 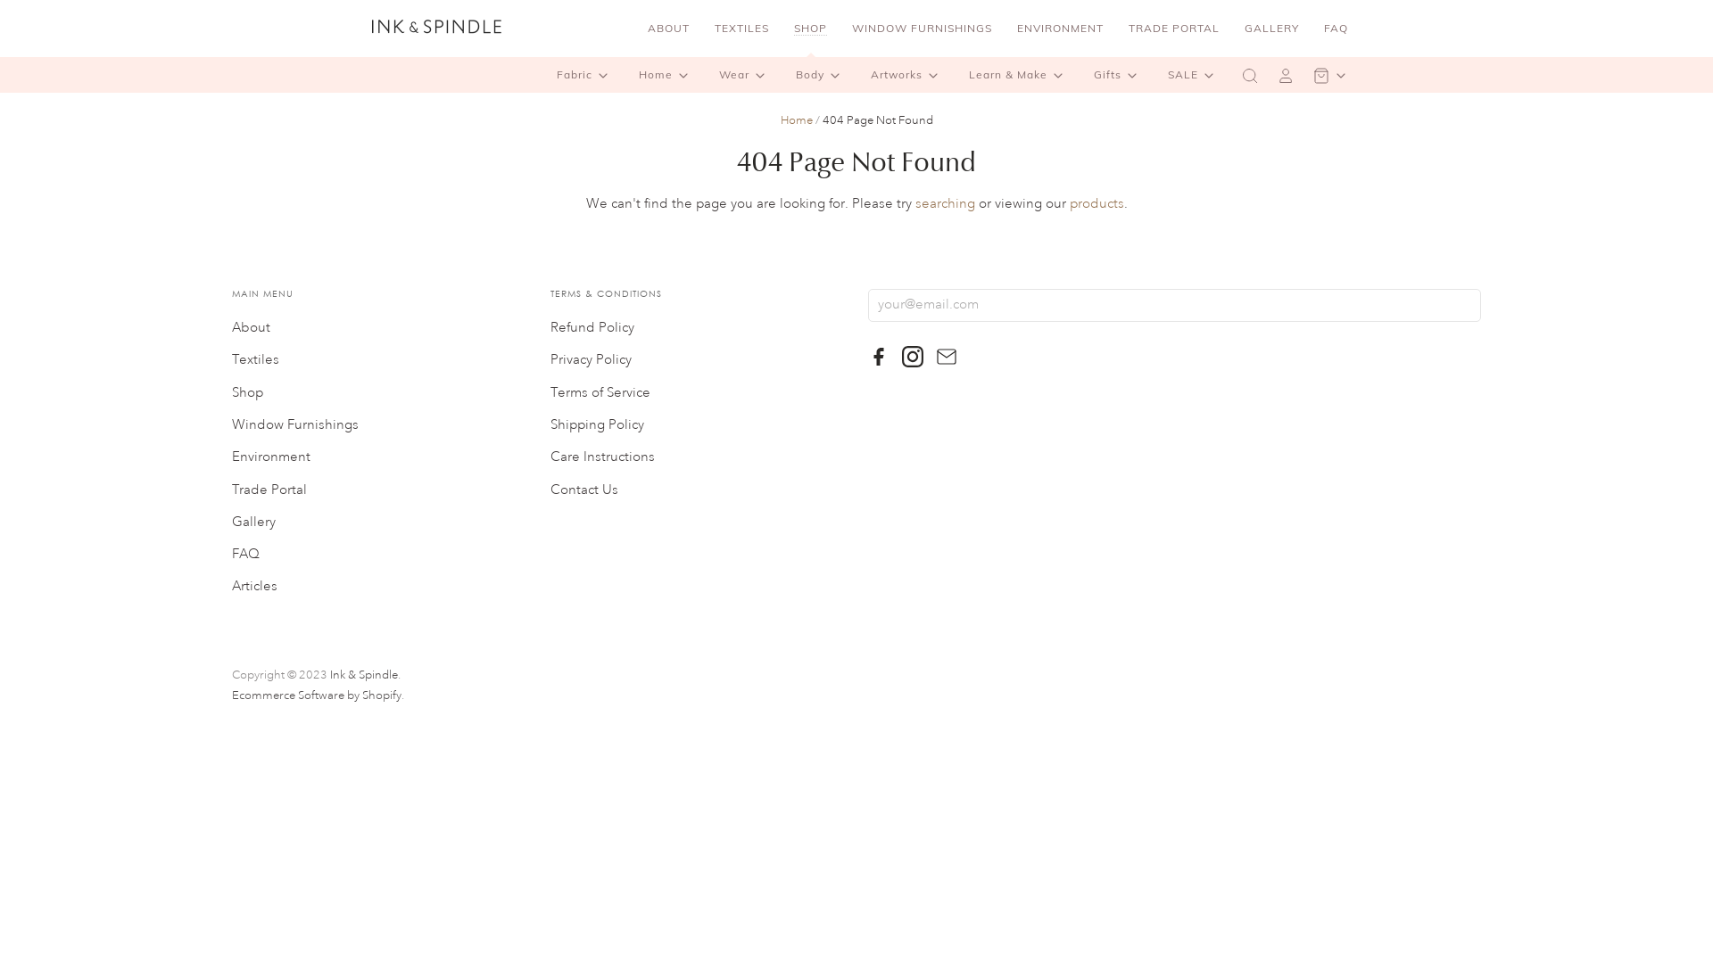 I want to click on Care Instructions, so click(x=603, y=457).